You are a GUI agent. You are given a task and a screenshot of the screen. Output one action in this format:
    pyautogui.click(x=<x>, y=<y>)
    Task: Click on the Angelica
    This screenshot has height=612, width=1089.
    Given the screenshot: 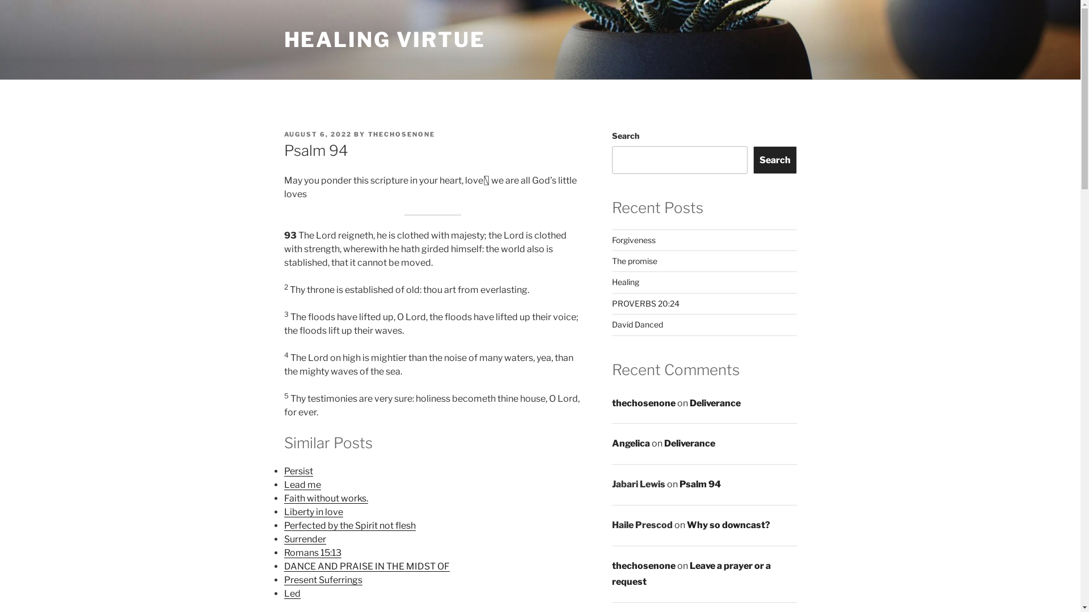 What is the action you would take?
    pyautogui.click(x=631, y=443)
    